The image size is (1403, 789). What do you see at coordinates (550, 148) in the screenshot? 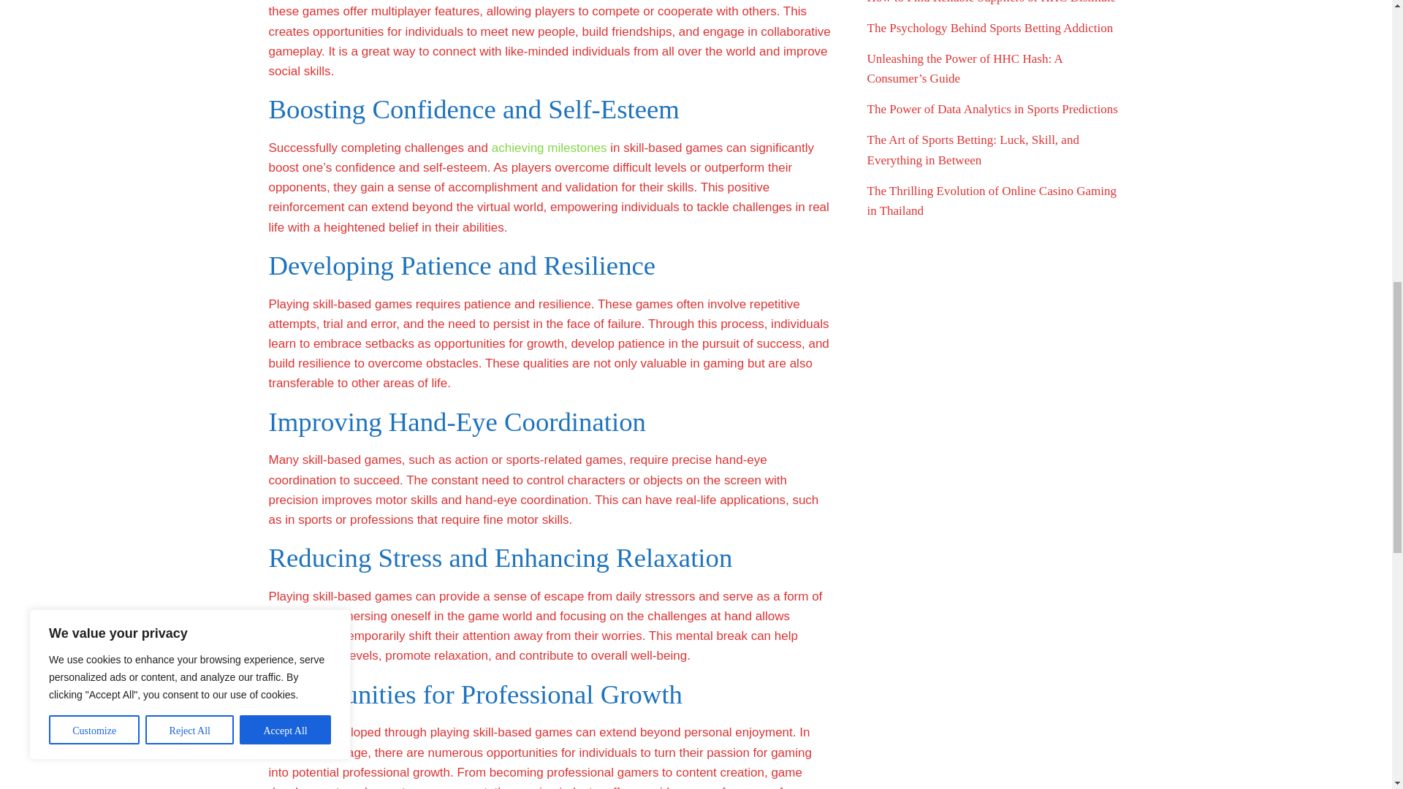
I see `achieving milestones` at bounding box center [550, 148].